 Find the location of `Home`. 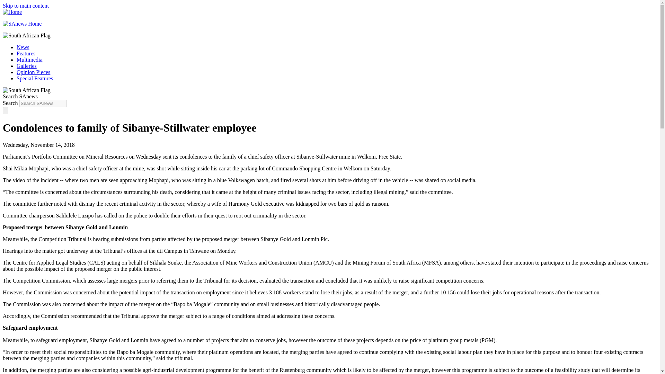

Home is located at coordinates (12, 12).